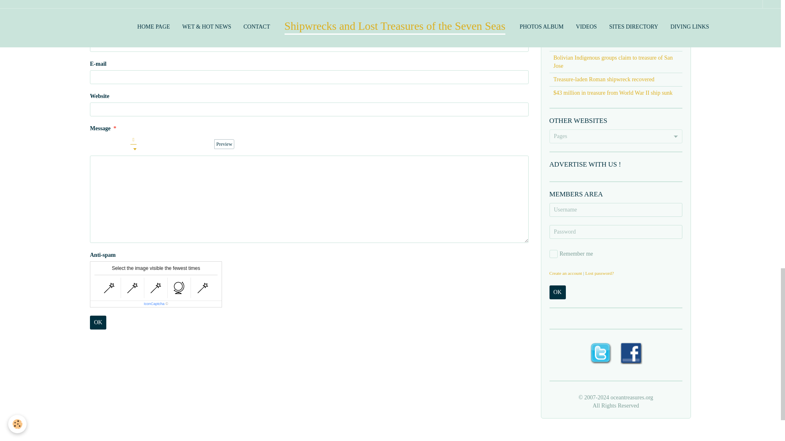 This screenshot has height=441, width=785. What do you see at coordinates (163, 144) in the screenshot?
I see `Link` at bounding box center [163, 144].